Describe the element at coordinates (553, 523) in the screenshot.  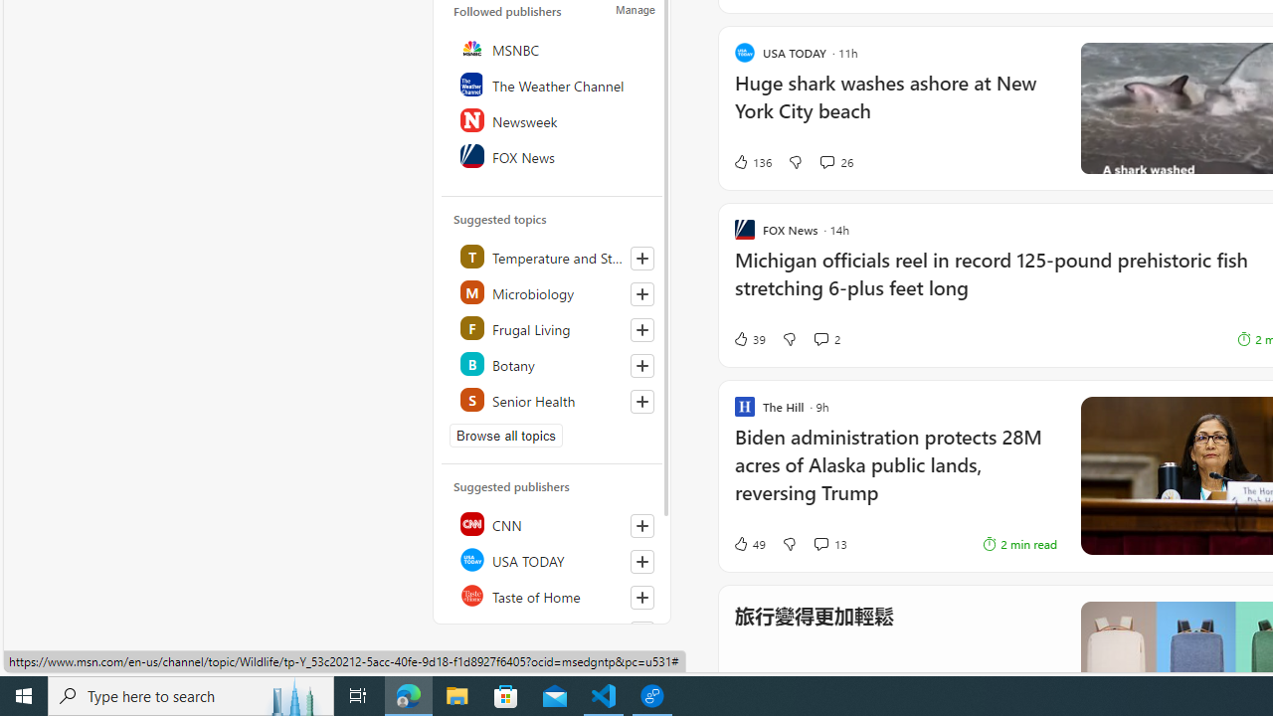
I see `CNN` at that location.